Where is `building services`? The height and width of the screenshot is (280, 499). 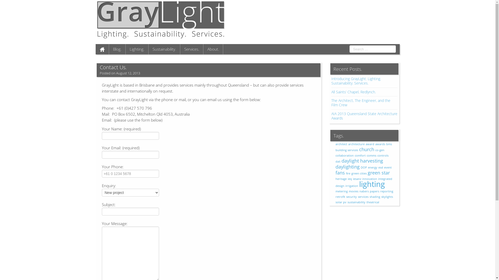
building services is located at coordinates (347, 150).